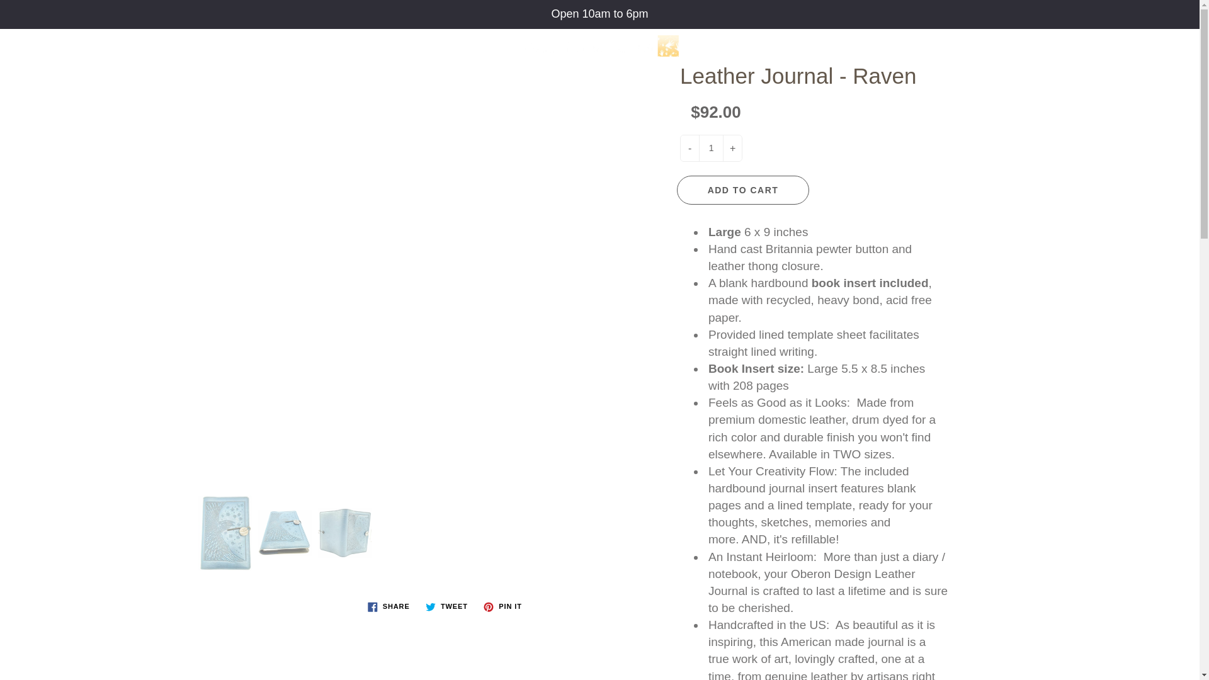  What do you see at coordinates (389, 607) in the screenshot?
I see `Share on Facebook` at bounding box center [389, 607].